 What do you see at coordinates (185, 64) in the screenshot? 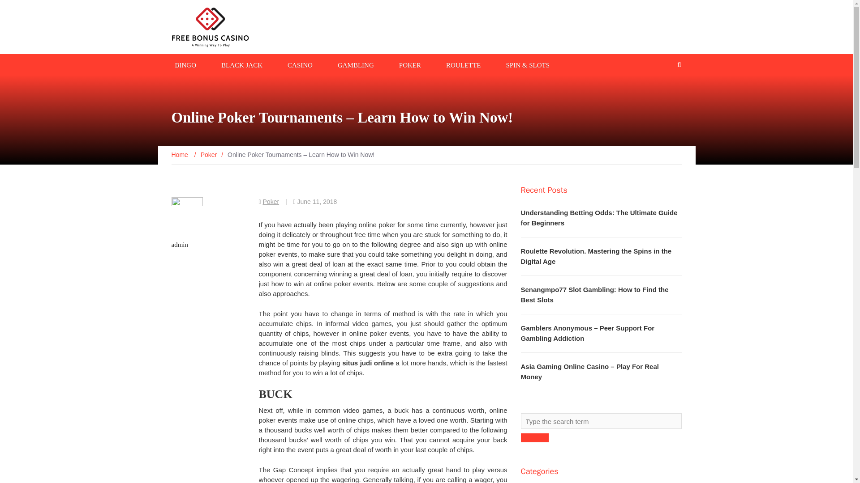
I see `BINGO` at bounding box center [185, 64].